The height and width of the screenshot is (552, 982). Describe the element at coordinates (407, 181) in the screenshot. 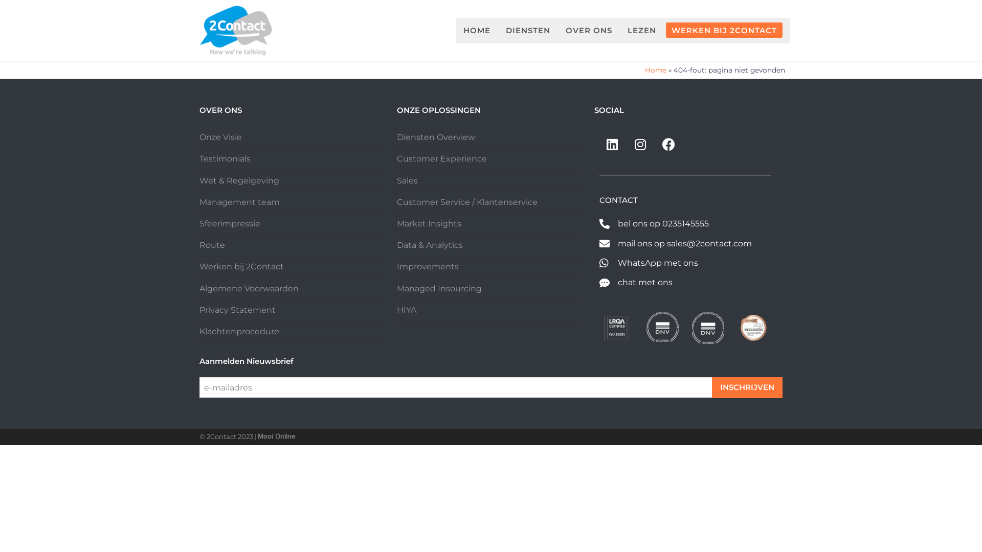

I see `Sales` at that location.